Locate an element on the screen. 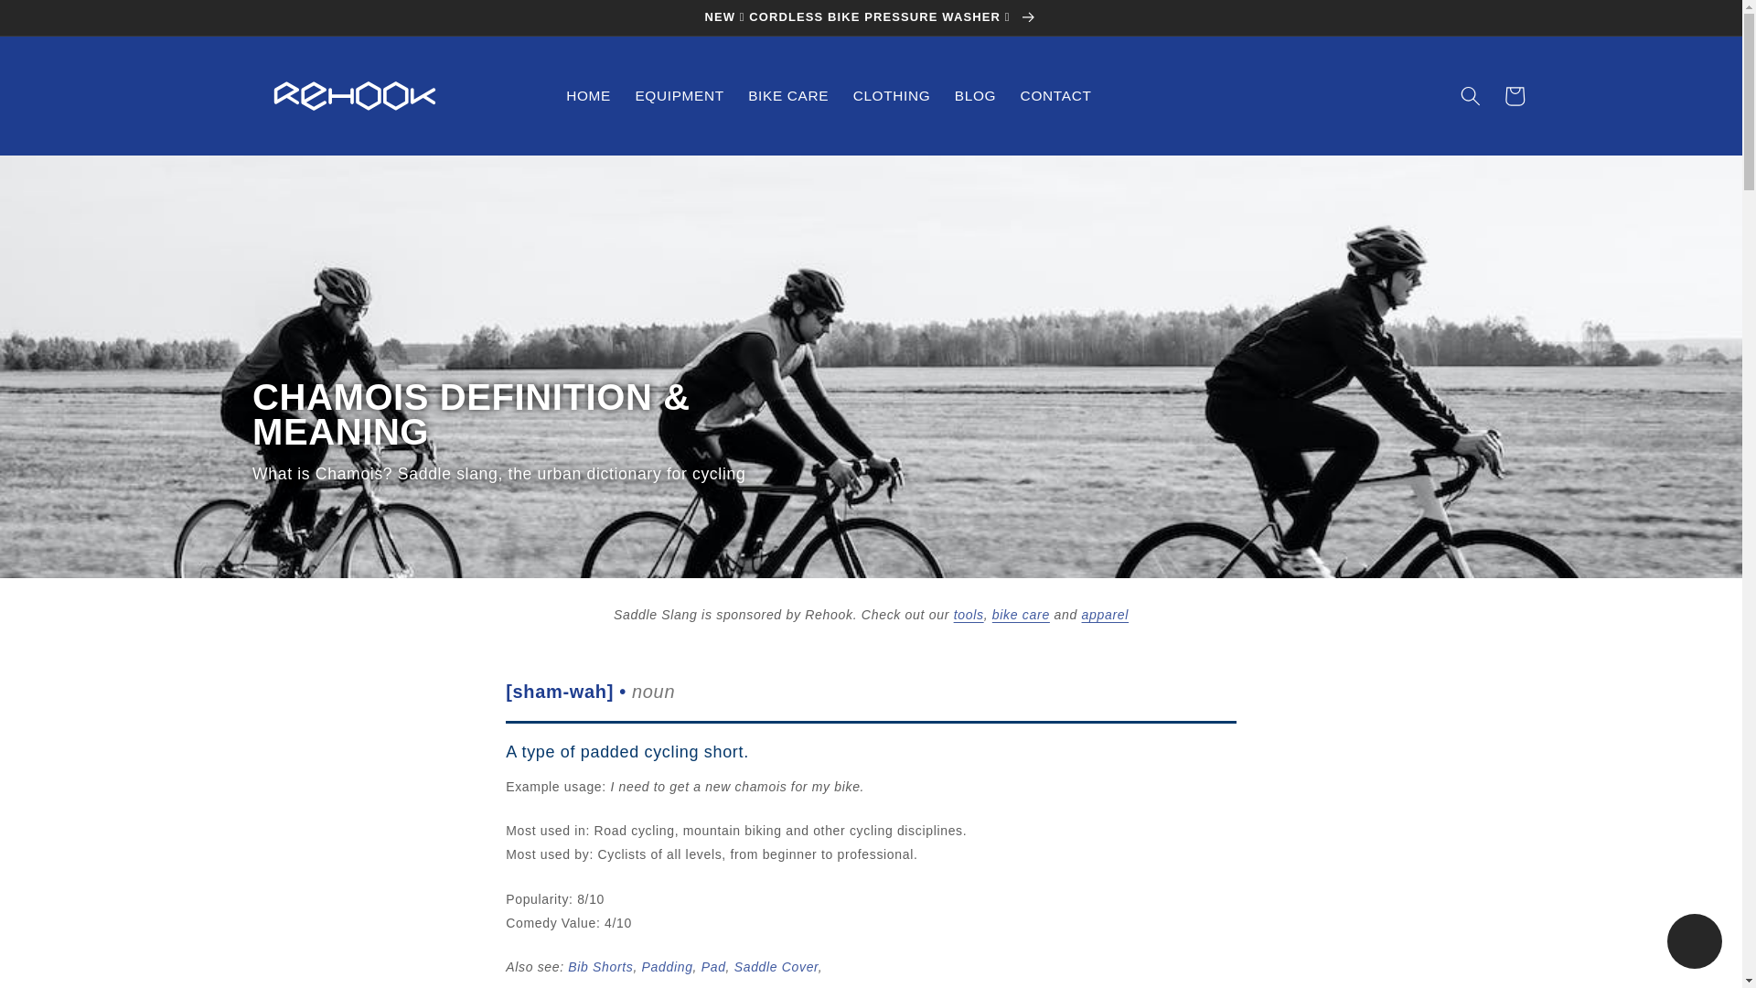  Bib Shorts is located at coordinates (600, 966).